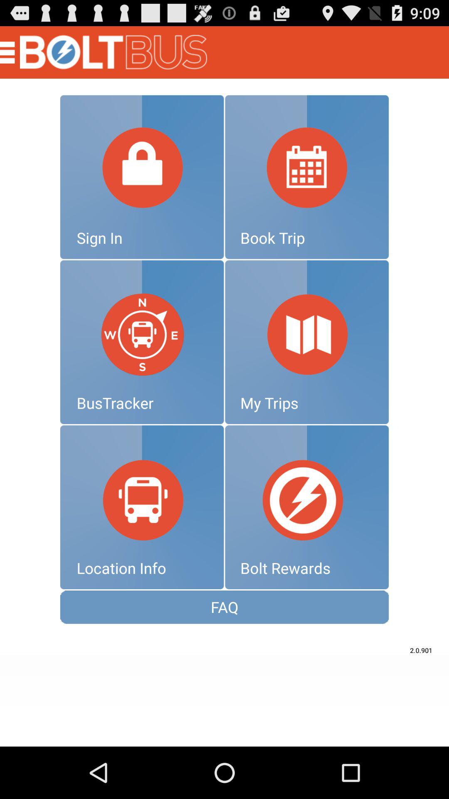  I want to click on my trips section, so click(307, 342).